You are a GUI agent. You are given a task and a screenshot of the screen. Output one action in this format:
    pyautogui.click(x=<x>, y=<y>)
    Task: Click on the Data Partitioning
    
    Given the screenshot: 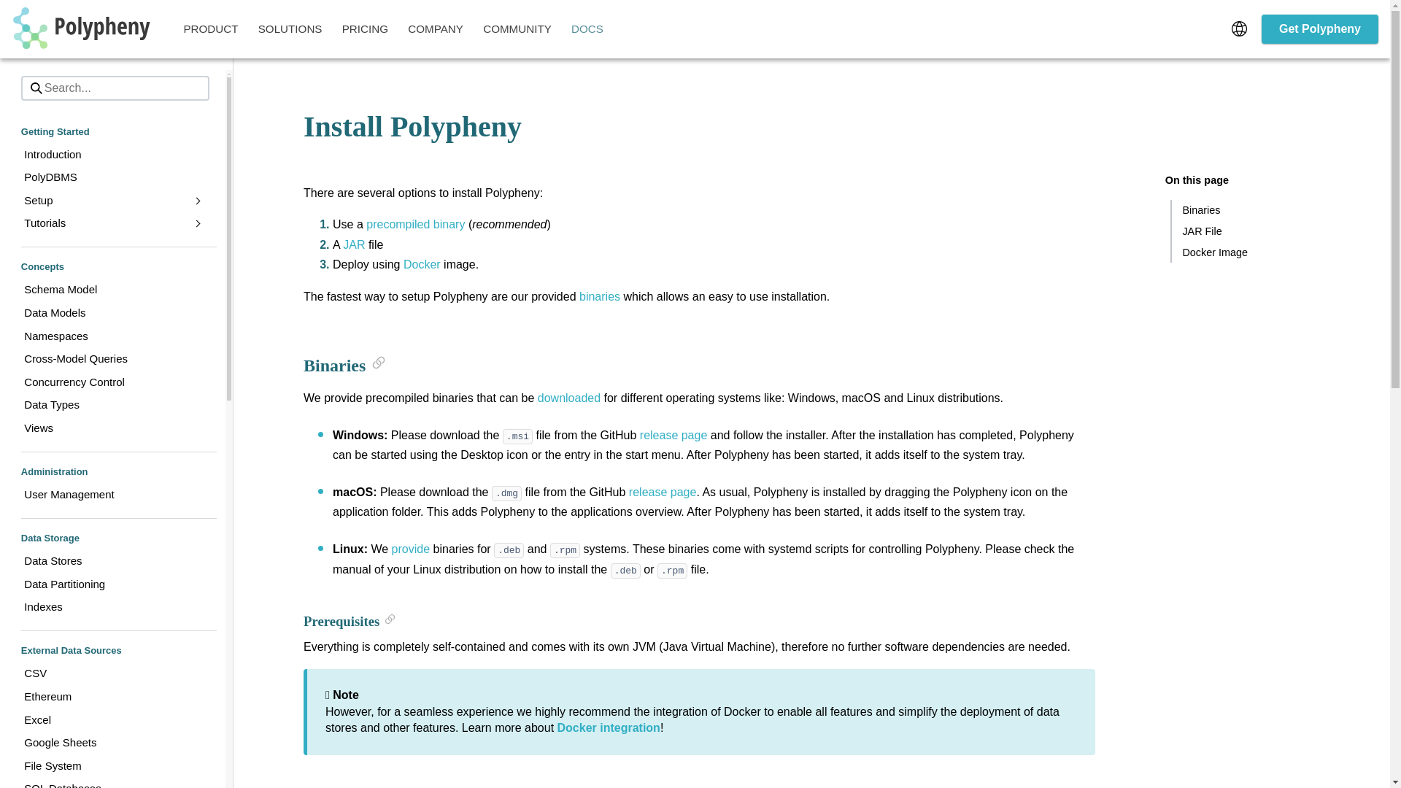 What is the action you would take?
    pyautogui.click(x=112, y=584)
    